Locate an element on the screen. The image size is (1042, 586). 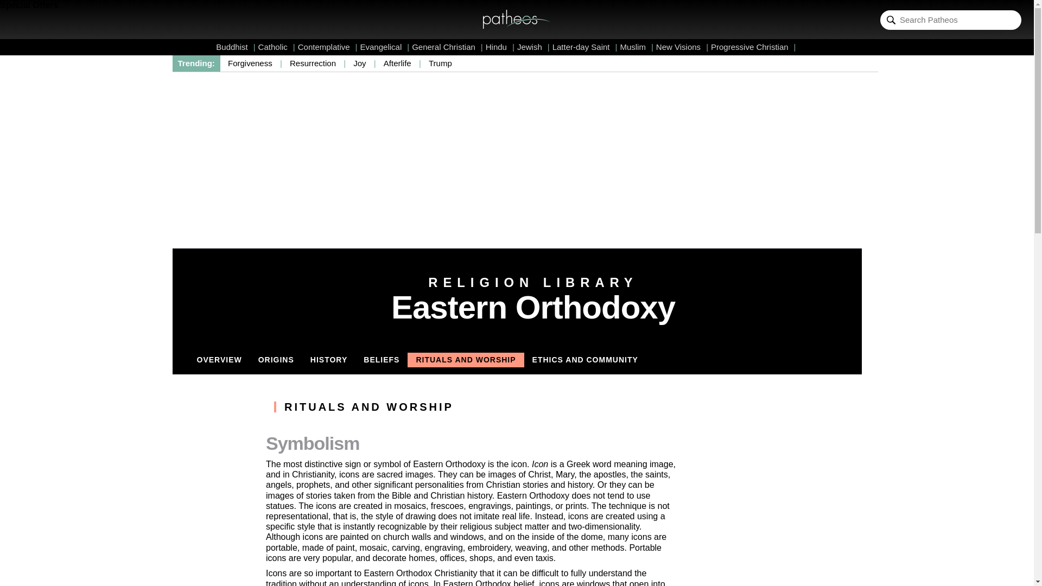
Latter-day Saint is located at coordinates (585, 47).